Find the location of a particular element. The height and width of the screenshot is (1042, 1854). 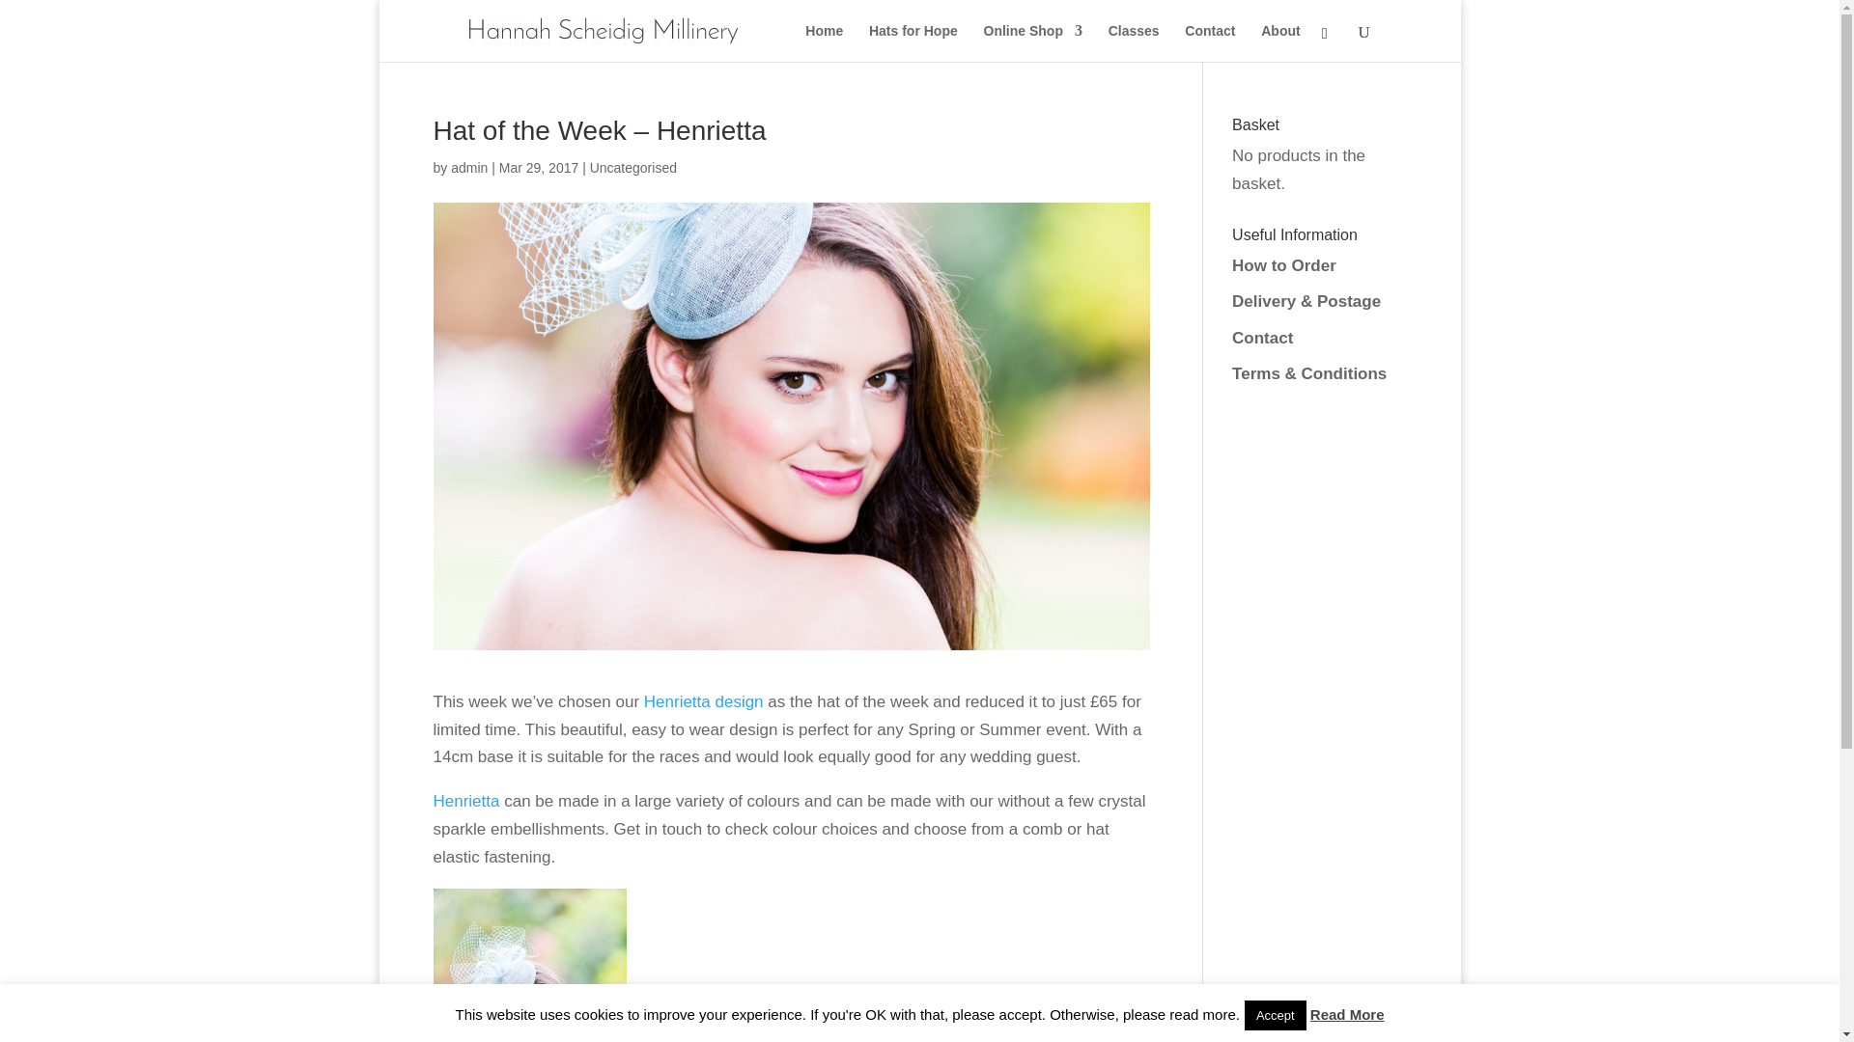

Home is located at coordinates (824, 42).